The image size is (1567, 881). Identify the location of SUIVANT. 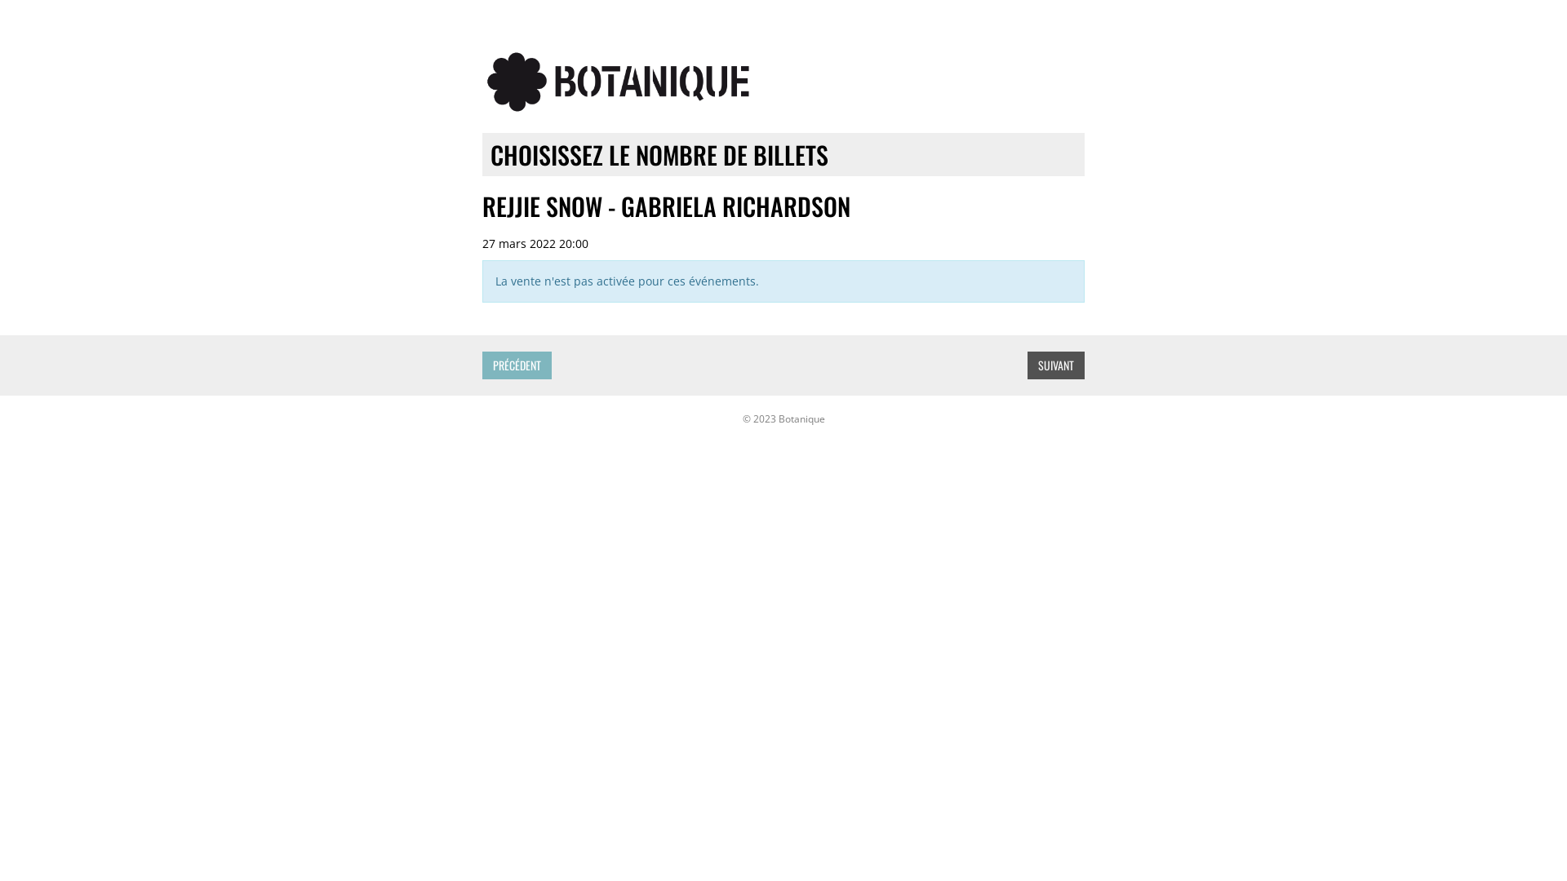
(1056, 365).